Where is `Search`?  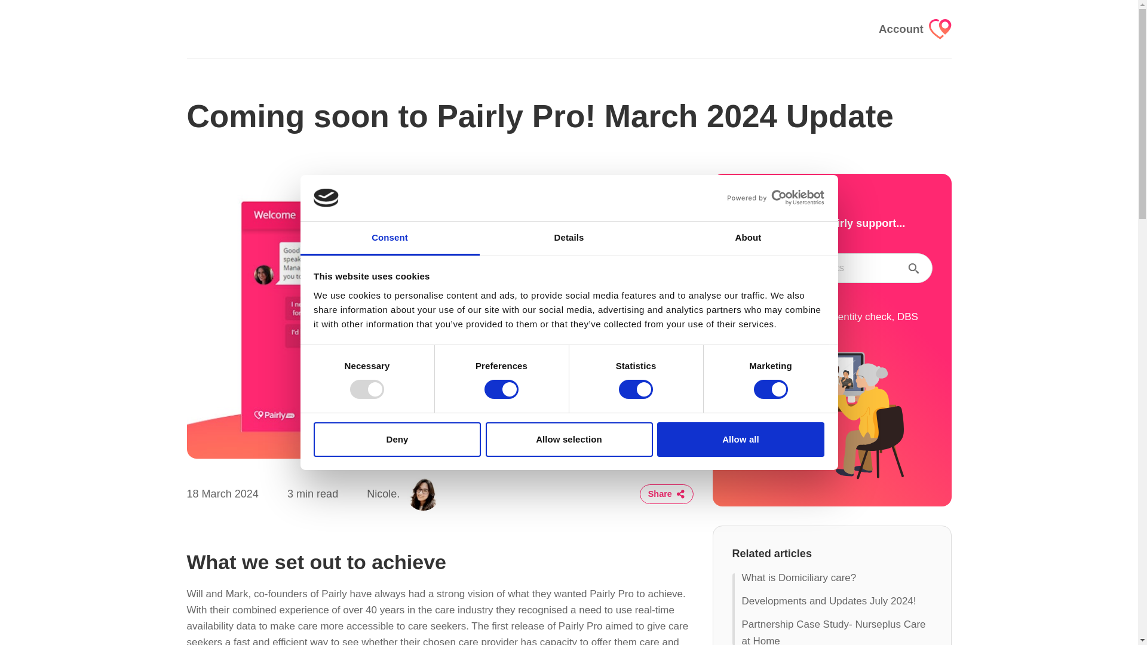 Search is located at coordinates (913, 268).